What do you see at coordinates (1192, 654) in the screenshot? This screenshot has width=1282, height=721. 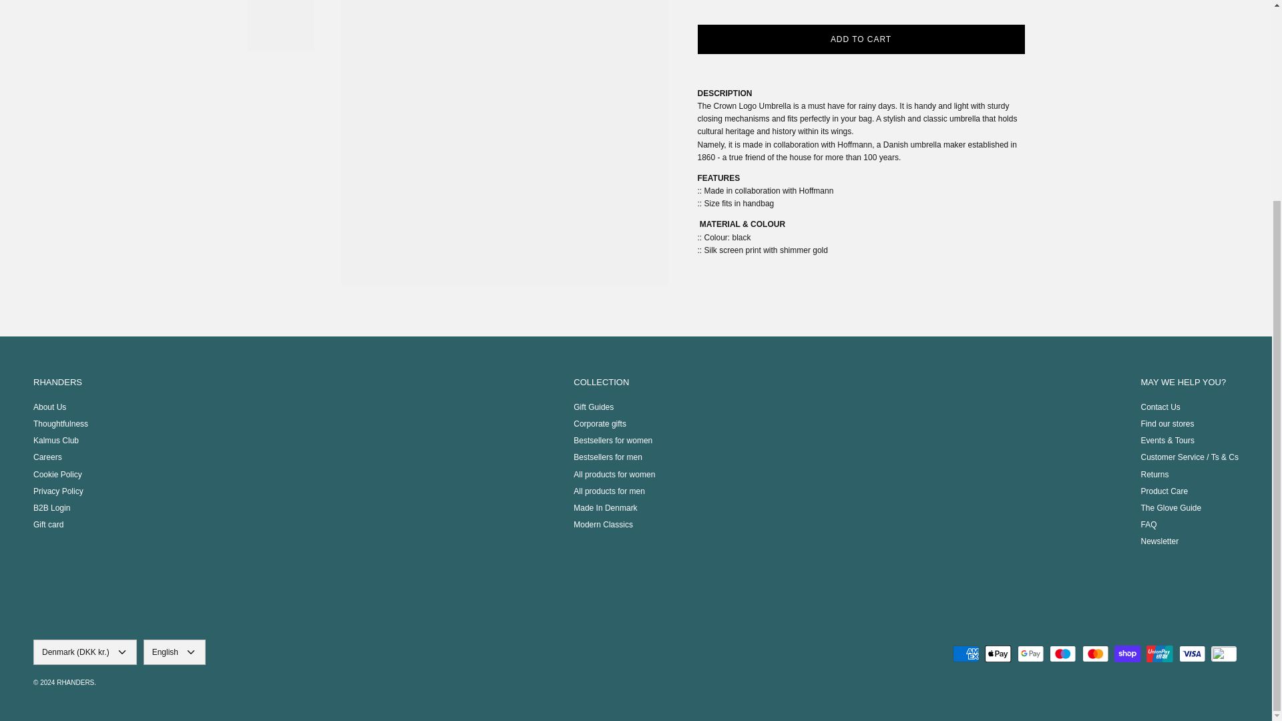 I see `Visa` at bounding box center [1192, 654].